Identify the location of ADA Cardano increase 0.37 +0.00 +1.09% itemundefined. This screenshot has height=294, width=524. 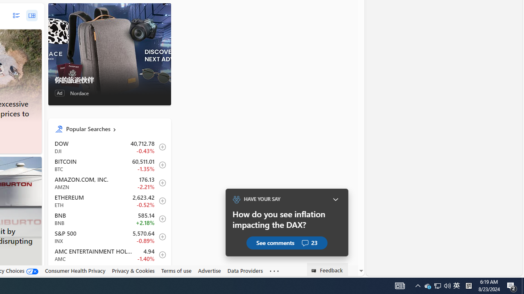
(109, 272).